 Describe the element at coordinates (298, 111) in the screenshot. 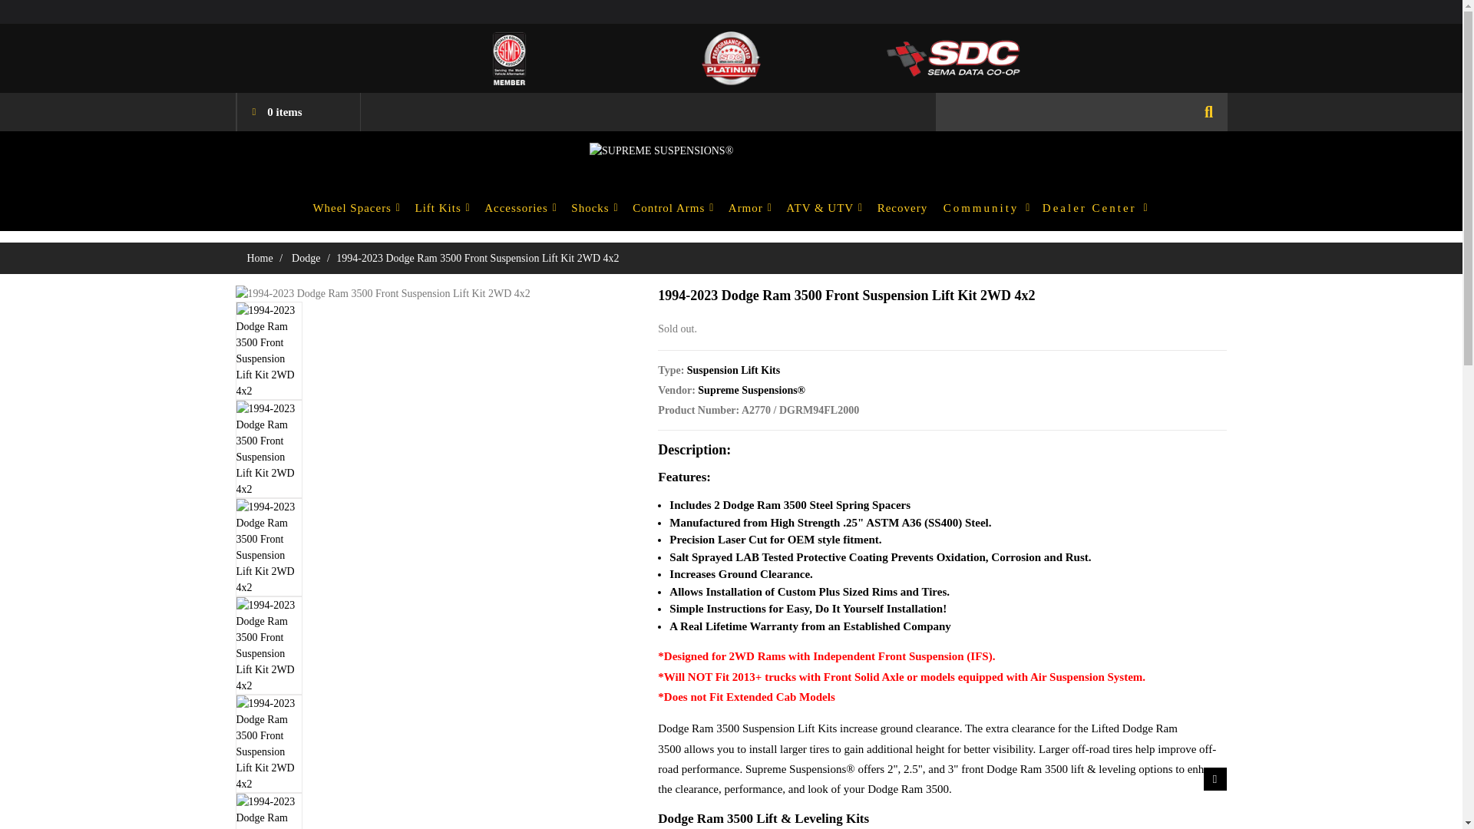

I see `0 items` at that location.